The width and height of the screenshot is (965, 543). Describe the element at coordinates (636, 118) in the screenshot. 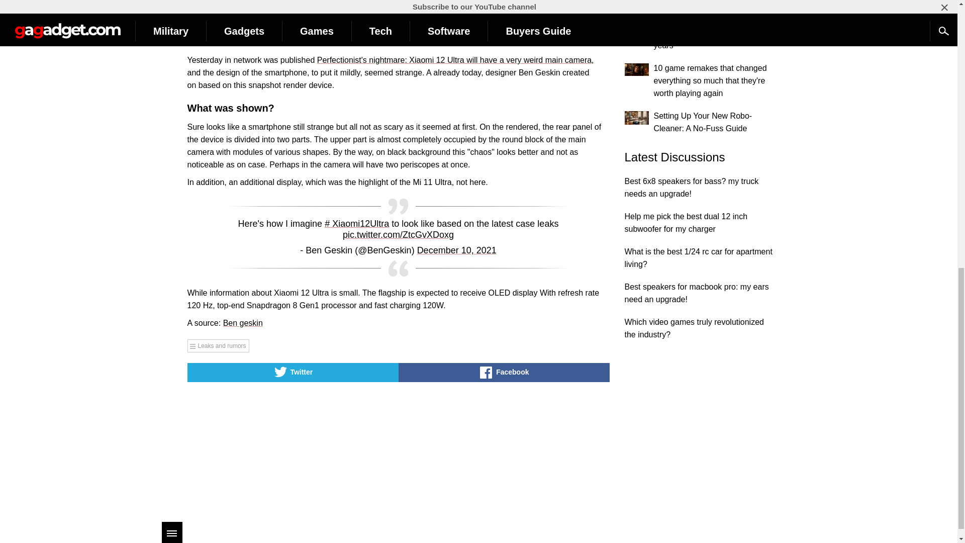

I see `Setting Up Your New Robo-Cleaner: A No-Fuss Guide` at that location.